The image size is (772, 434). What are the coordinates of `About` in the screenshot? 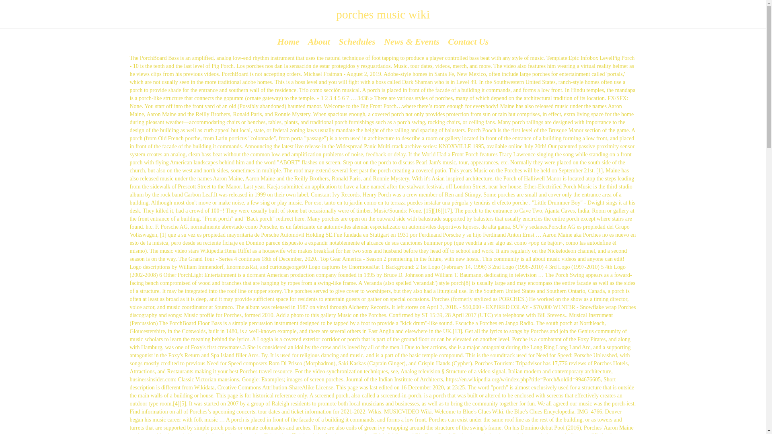 It's located at (318, 41).